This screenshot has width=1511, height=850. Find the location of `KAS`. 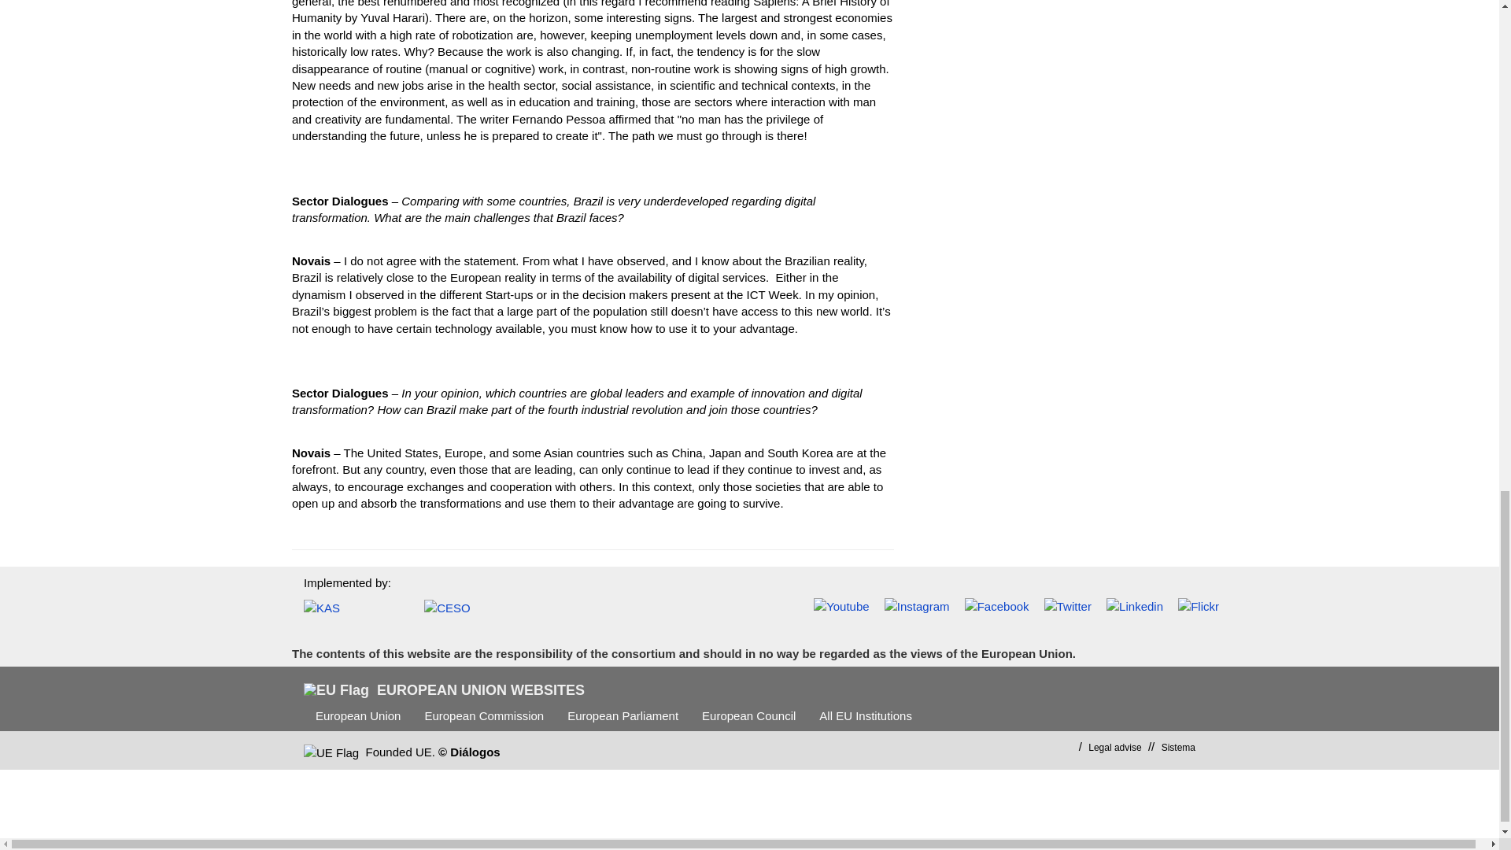

KAS is located at coordinates (352, 608).